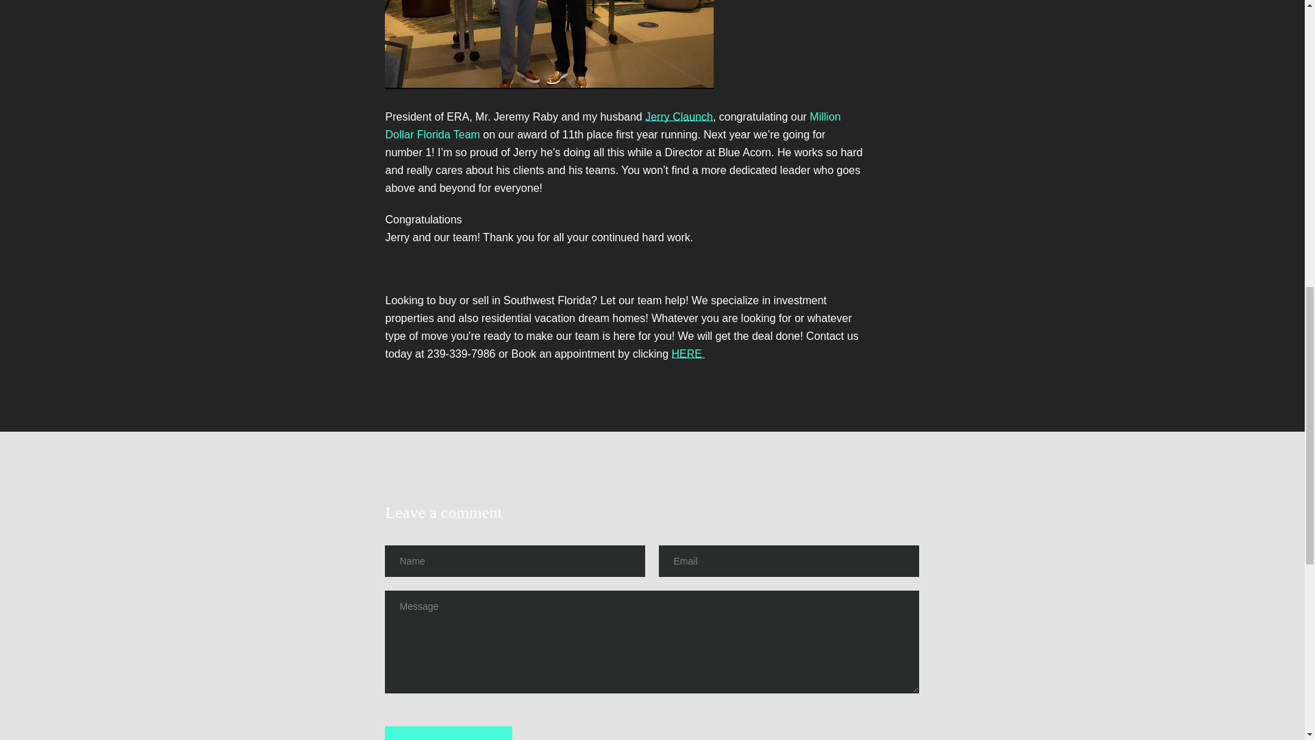 The width and height of the screenshot is (1315, 740). What do you see at coordinates (688, 354) in the screenshot?
I see `HERE ` at bounding box center [688, 354].